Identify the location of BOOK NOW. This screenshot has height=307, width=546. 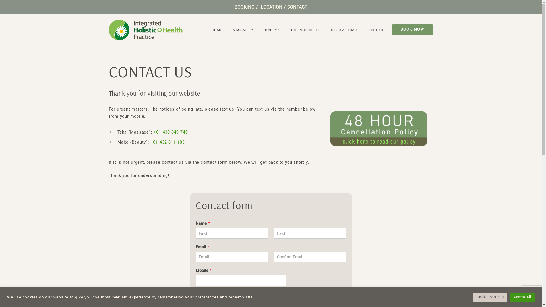
(412, 30).